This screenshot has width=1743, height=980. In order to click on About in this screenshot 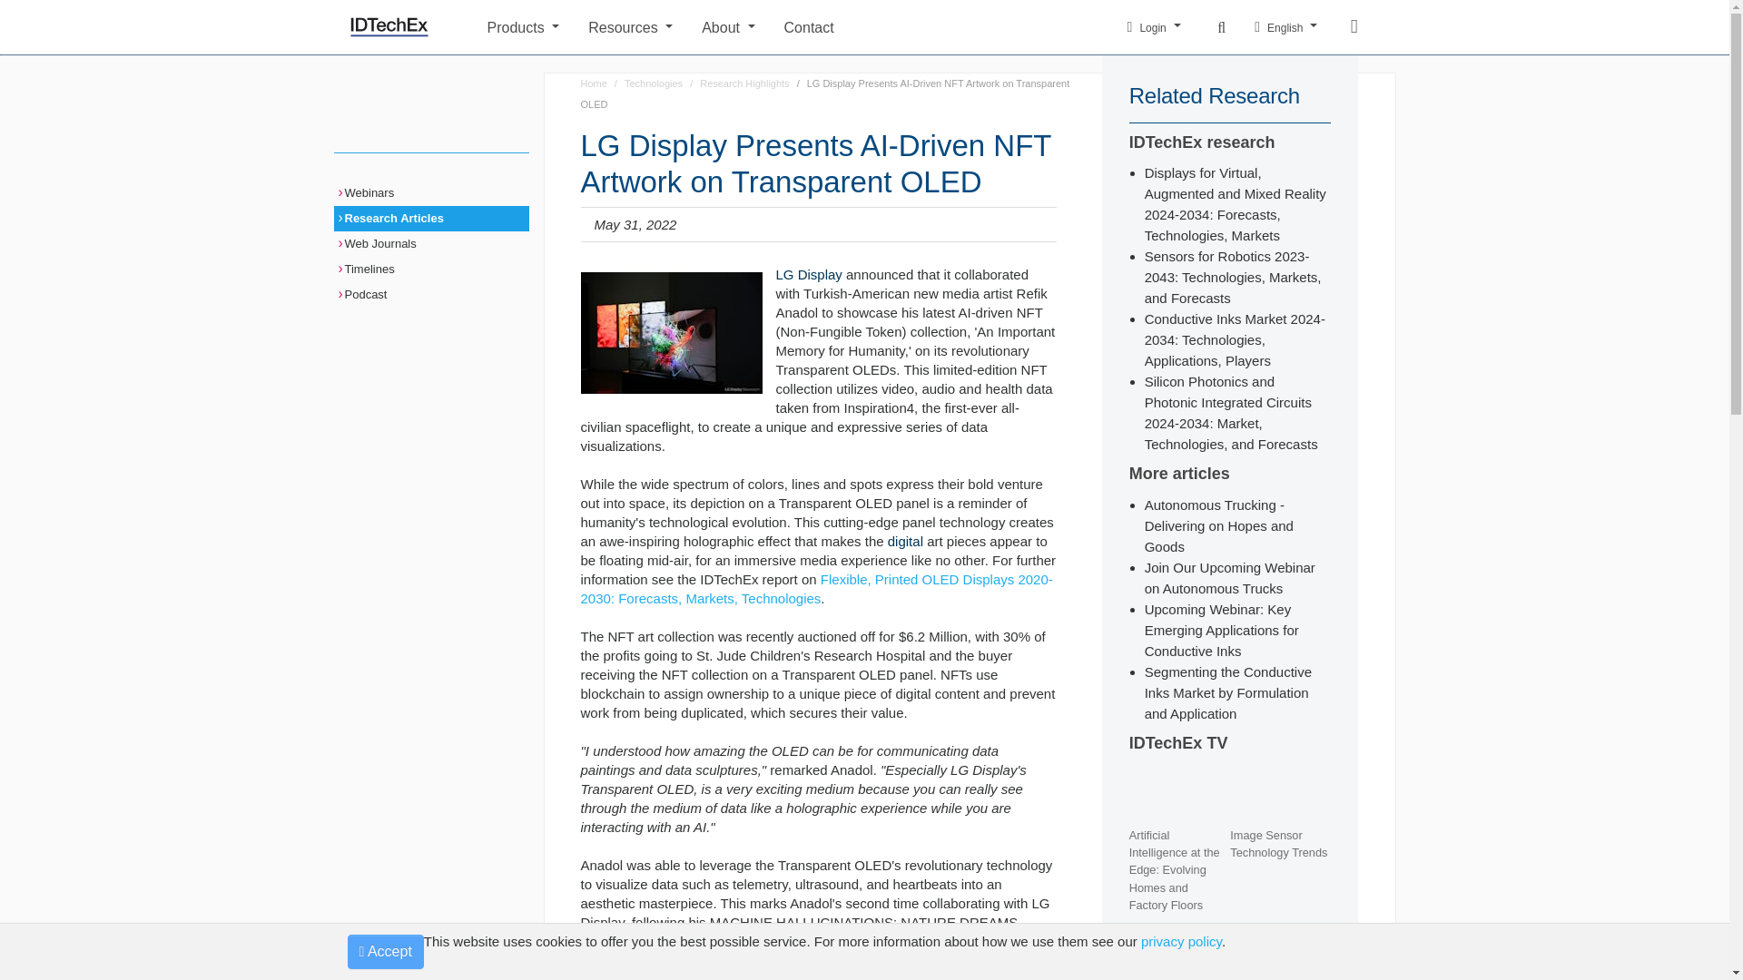, I will do `click(728, 25)`.